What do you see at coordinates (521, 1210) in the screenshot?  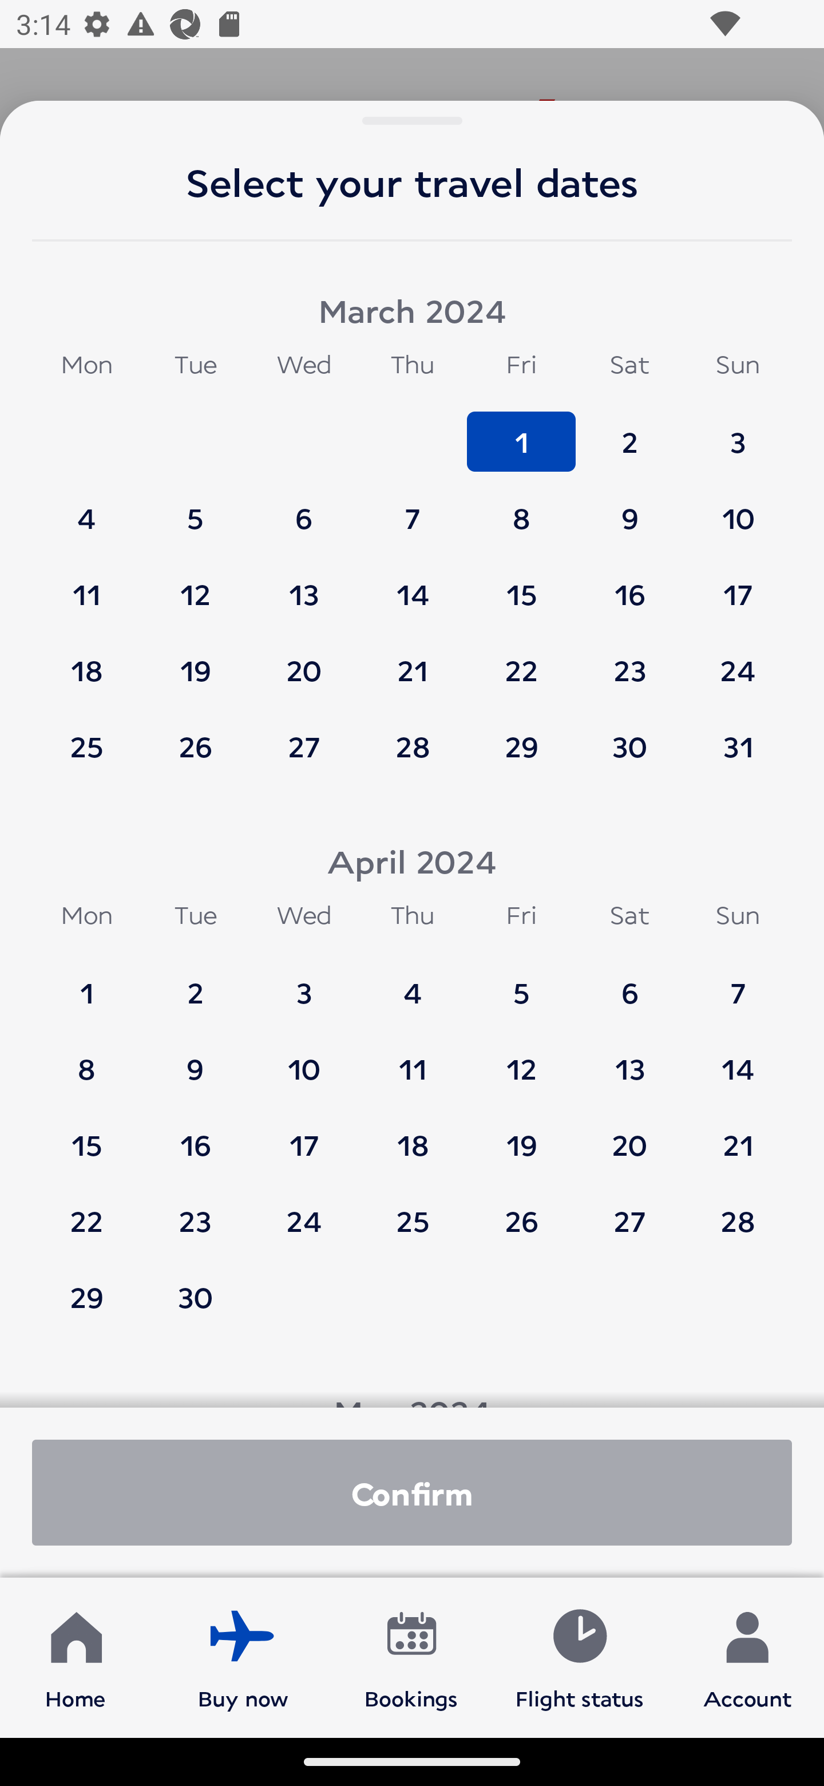 I see `26` at bounding box center [521, 1210].